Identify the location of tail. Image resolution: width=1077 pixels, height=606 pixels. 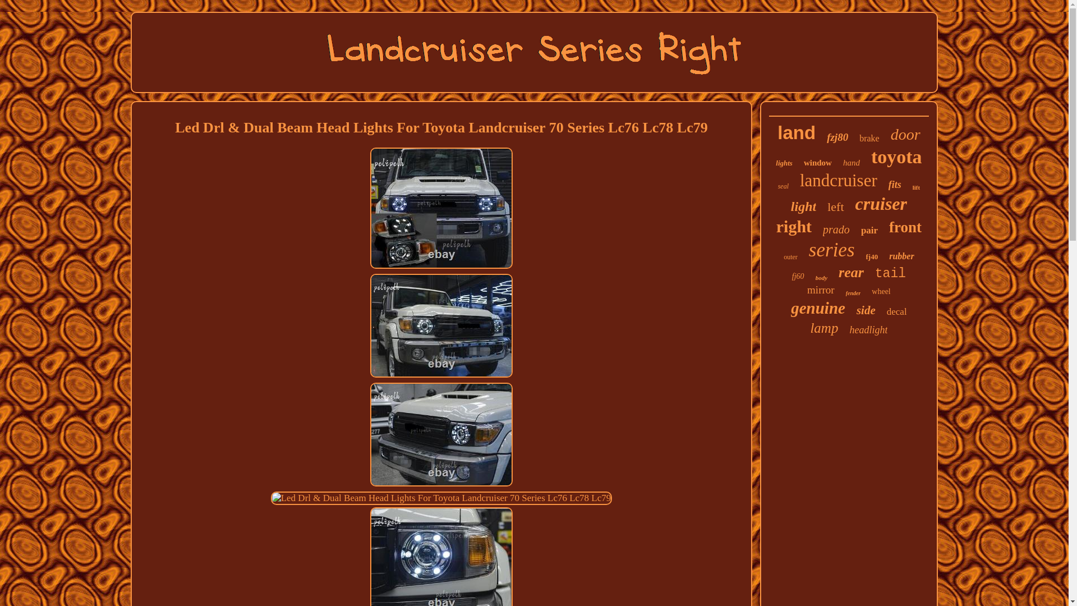
(890, 274).